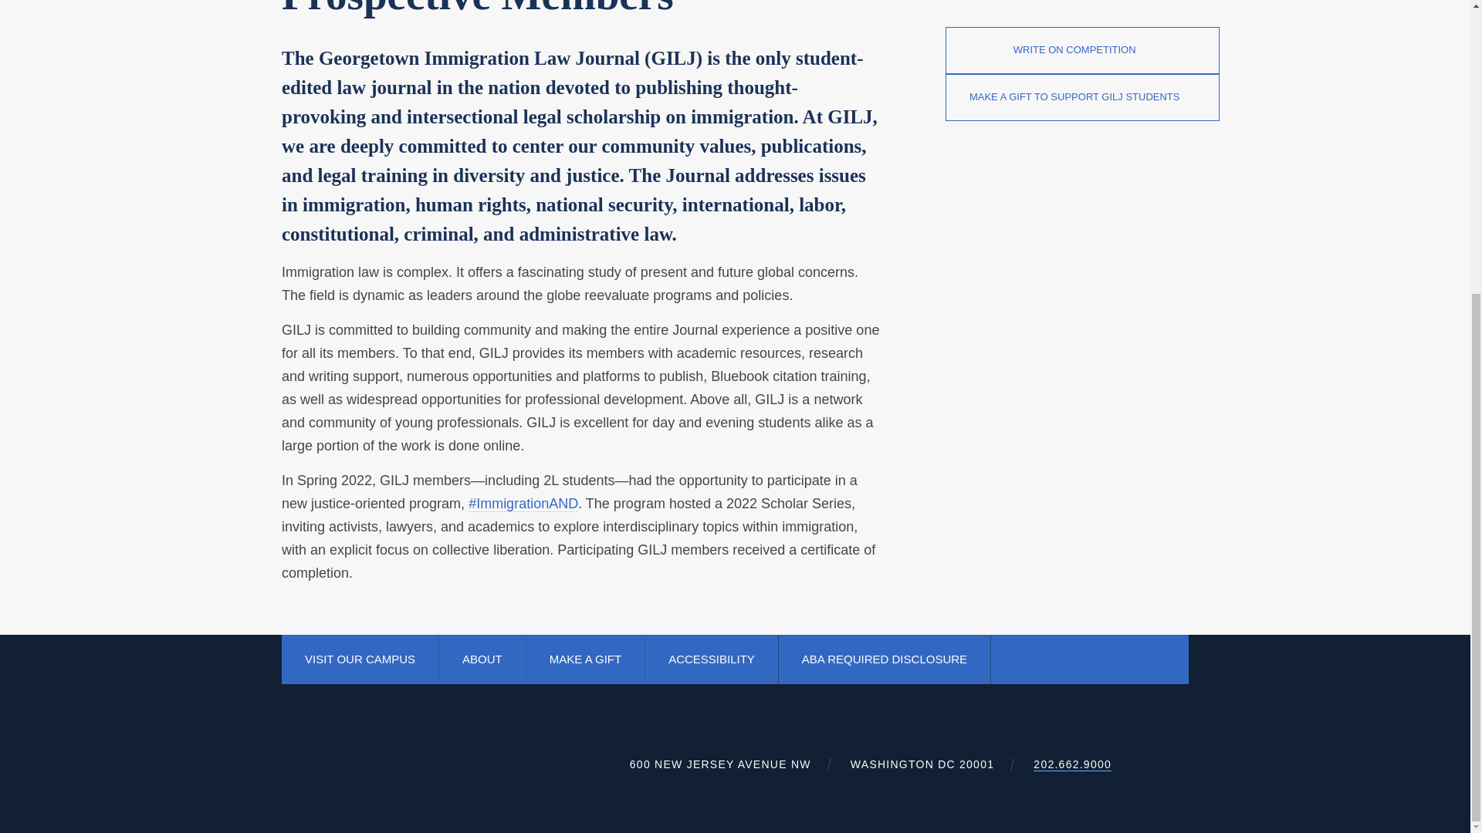 The image size is (1482, 833). What do you see at coordinates (1082, 50) in the screenshot?
I see `WRITE ON COMPETITION` at bounding box center [1082, 50].